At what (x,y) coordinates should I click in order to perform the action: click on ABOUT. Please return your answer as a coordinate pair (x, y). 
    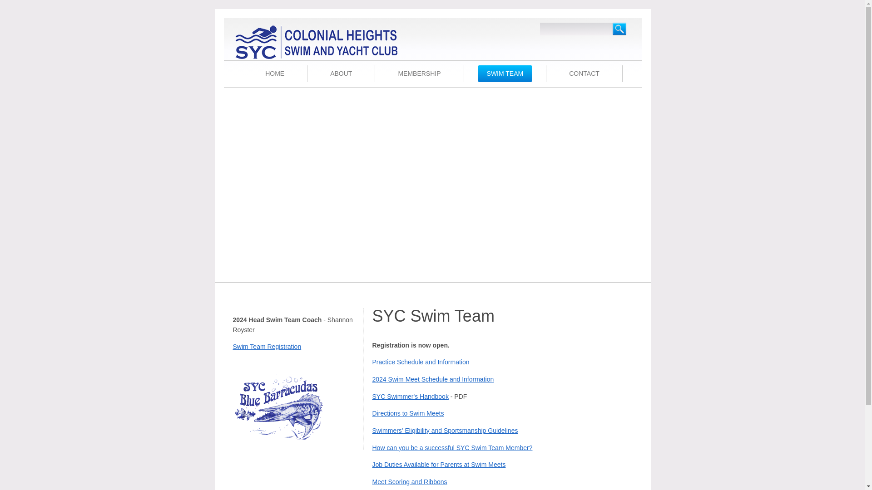
    Looking at the image, I should click on (341, 73).